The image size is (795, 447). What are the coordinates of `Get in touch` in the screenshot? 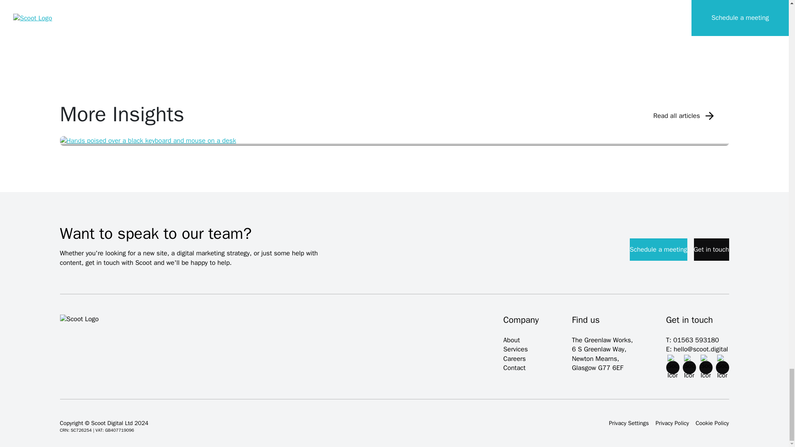 It's located at (711, 249).